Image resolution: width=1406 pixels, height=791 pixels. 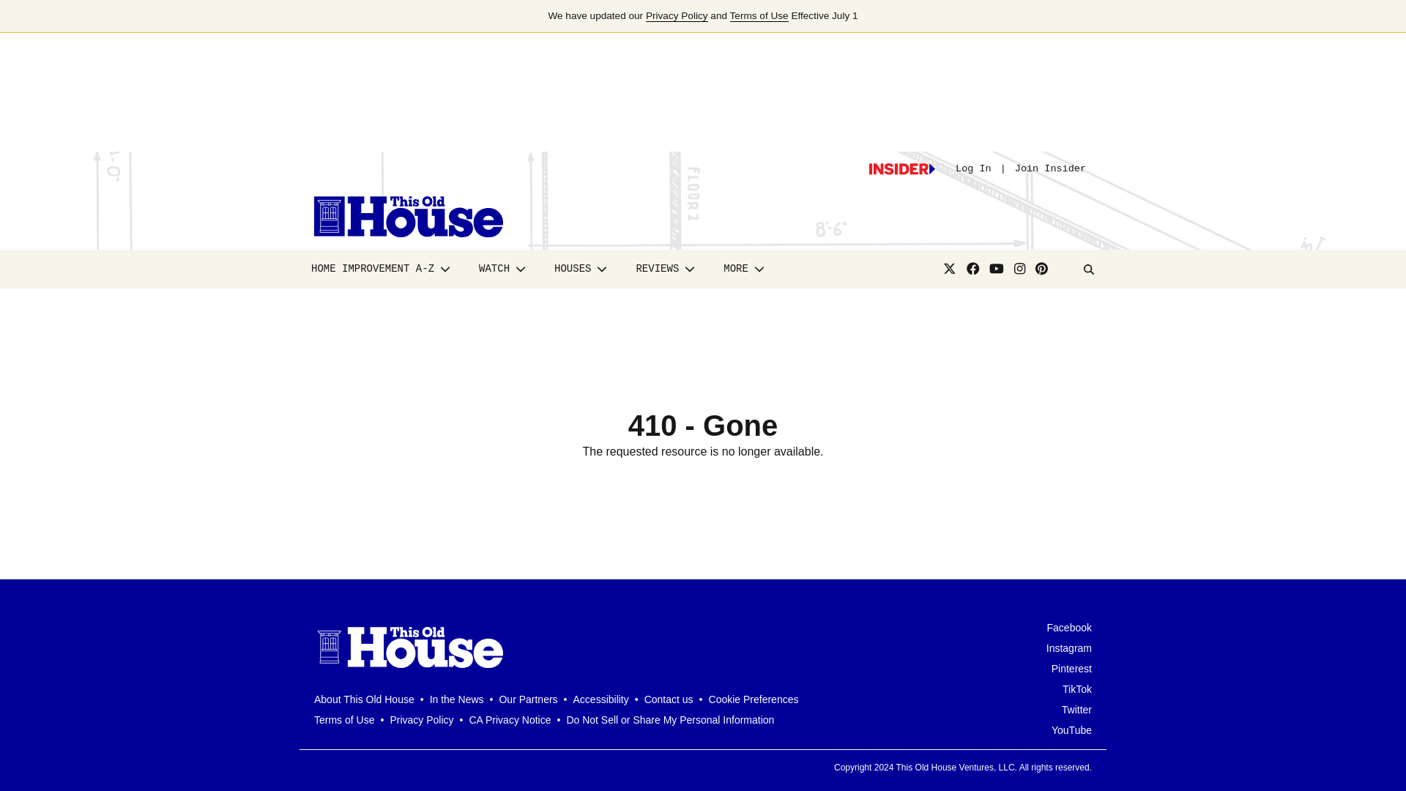 What do you see at coordinates (901, 168) in the screenshot?
I see `Log in or sign up` at bounding box center [901, 168].